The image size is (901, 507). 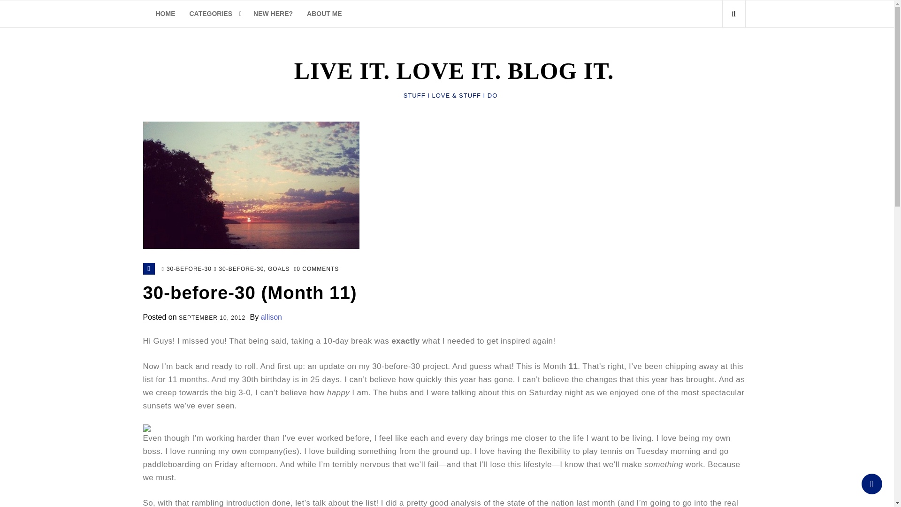 What do you see at coordinates (273, 14) in the screenshot?
I see `NEW HERE?` at bounding box center [273, 14].